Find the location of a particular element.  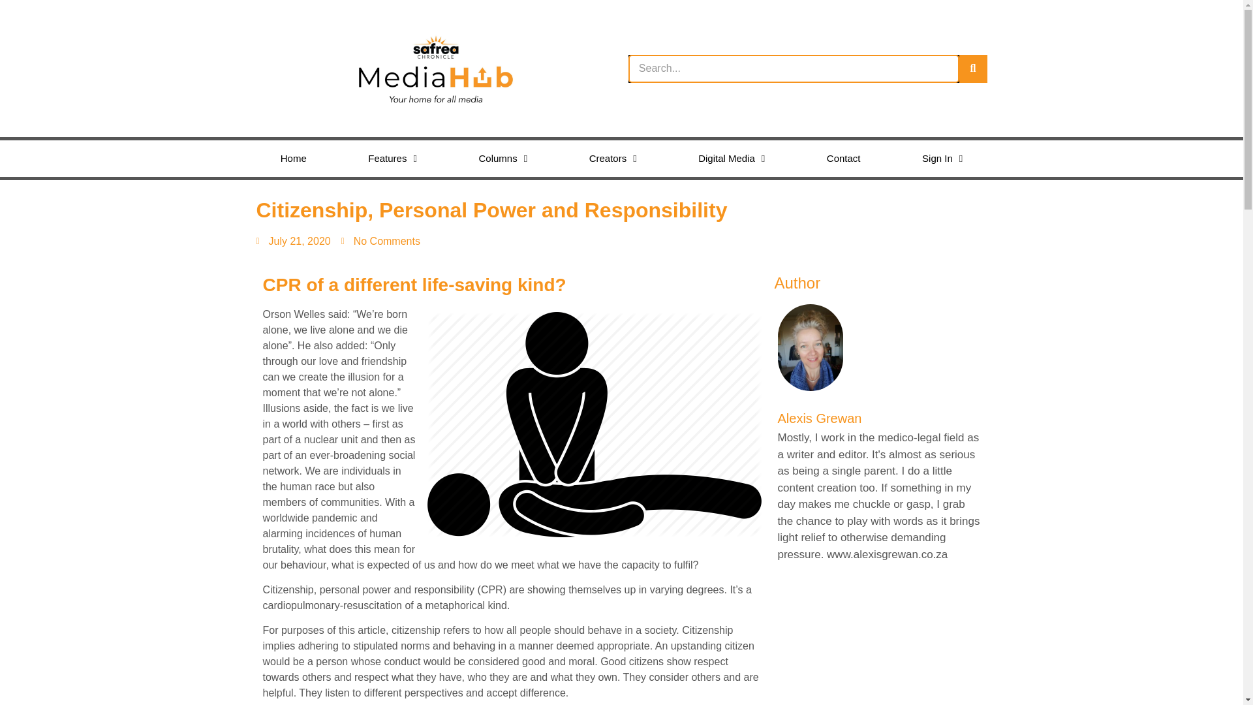

Columns is located at coordinates (503, 158).